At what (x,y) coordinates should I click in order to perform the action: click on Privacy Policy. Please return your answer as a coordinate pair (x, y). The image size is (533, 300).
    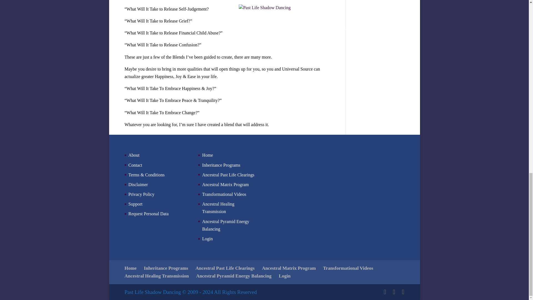
    Looking at the image, I should click on (141, 194).